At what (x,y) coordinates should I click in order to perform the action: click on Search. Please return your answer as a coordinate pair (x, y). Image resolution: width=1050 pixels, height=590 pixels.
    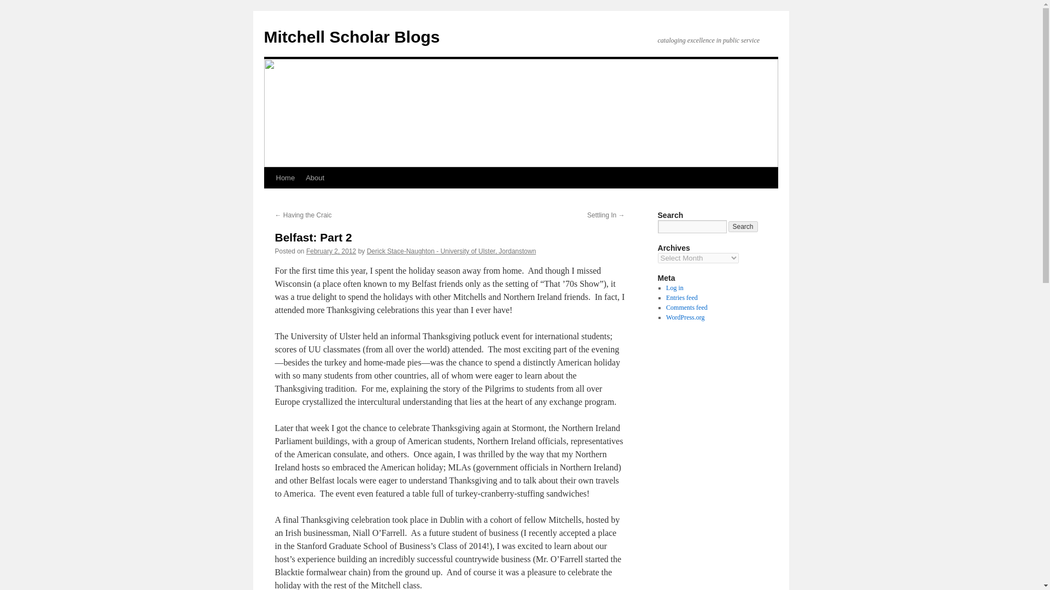
    Looking at the image, I should click on (743, 227).